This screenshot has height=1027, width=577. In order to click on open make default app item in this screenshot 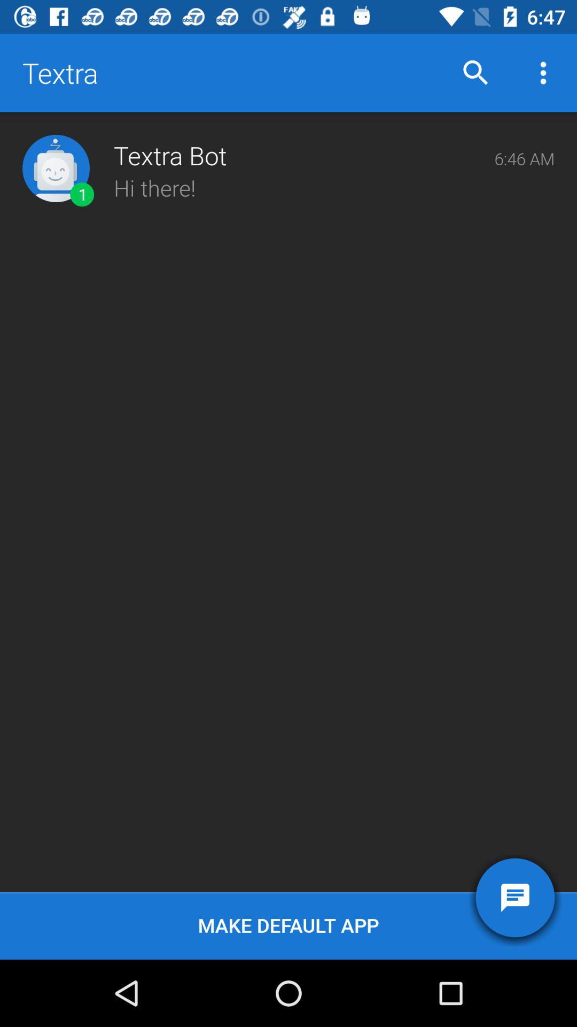, I will do `click(288, 925)`.